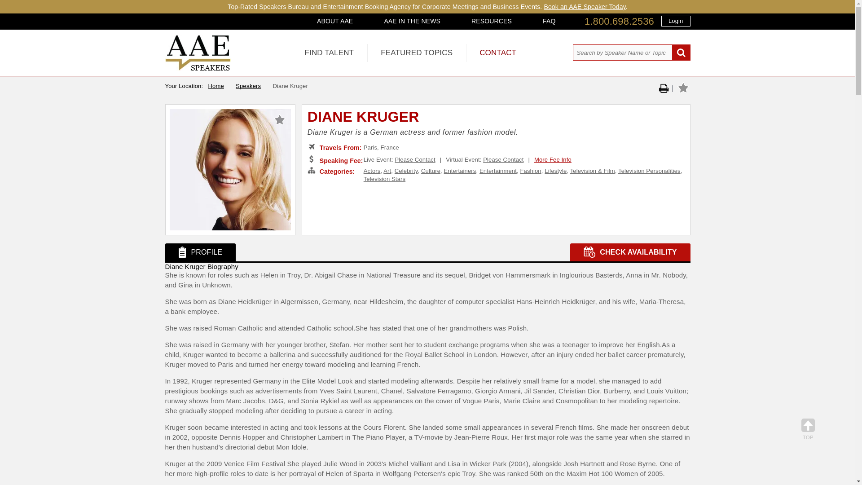 The width and height of the screenshot is (862, 485). What do you see at coordinates (675, 21) in the screenshot?
I see `Login` at bounding box center [675, 21].